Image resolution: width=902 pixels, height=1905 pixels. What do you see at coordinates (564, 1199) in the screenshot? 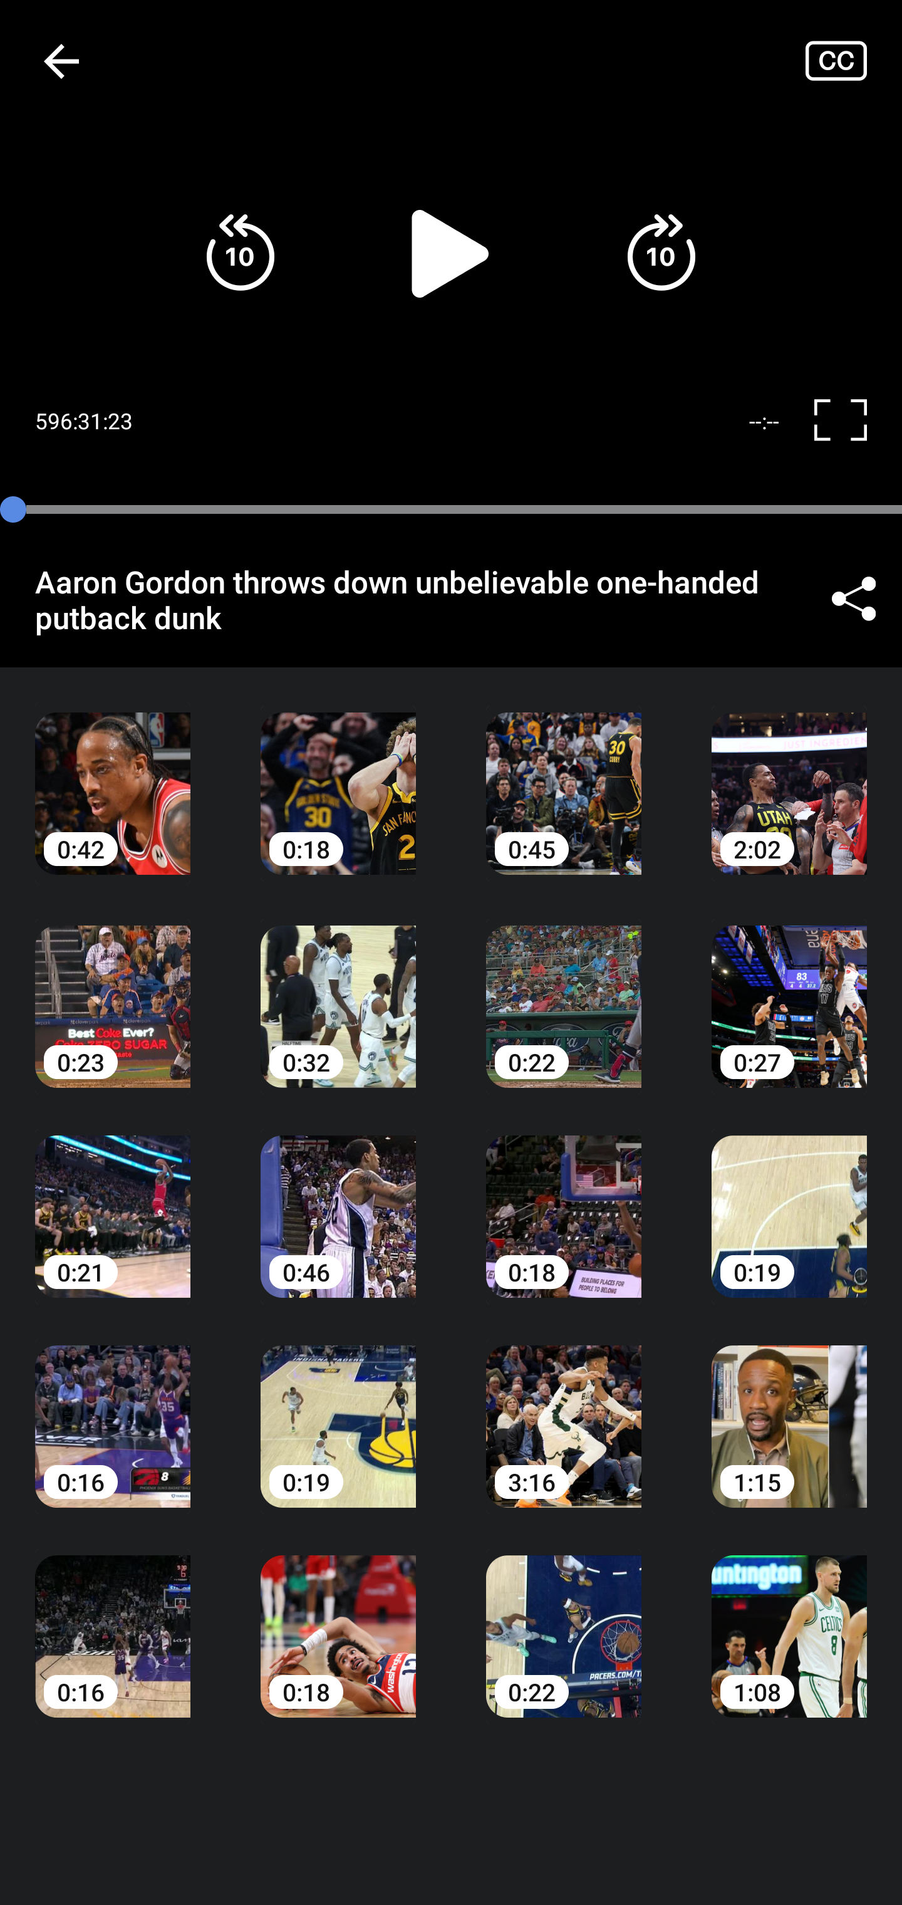
I see `0:18` at bounding box center [564, 1199].